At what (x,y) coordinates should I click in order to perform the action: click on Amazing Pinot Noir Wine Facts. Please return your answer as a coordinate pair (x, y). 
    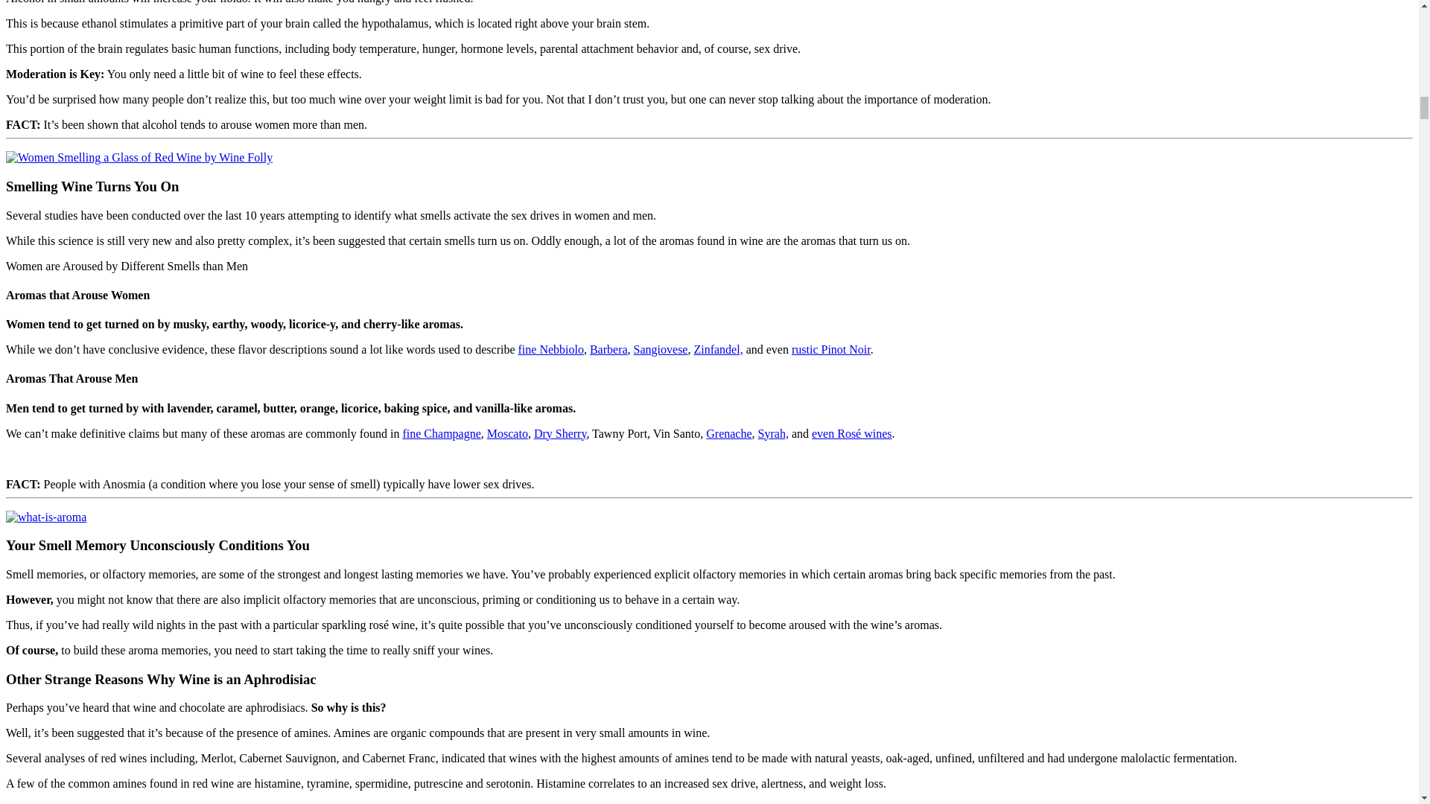
    Looking at the image, I should click on (831, 350).